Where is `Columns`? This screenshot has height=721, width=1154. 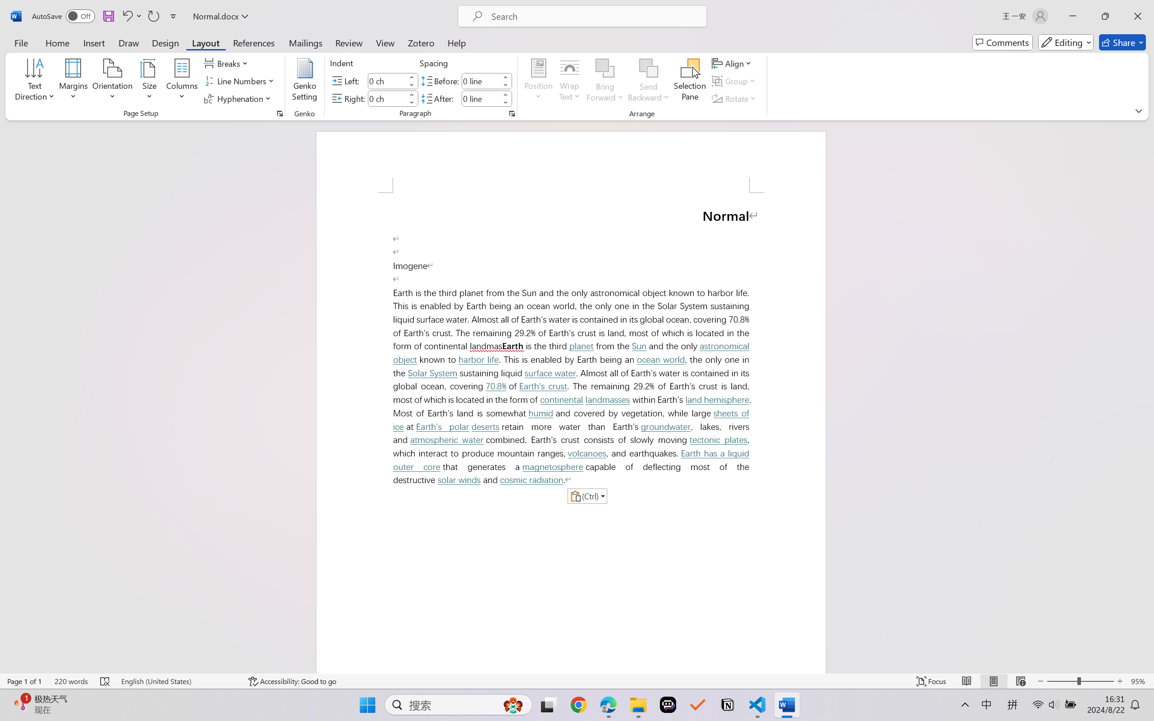
Columns is located at coordinates (182, 81).